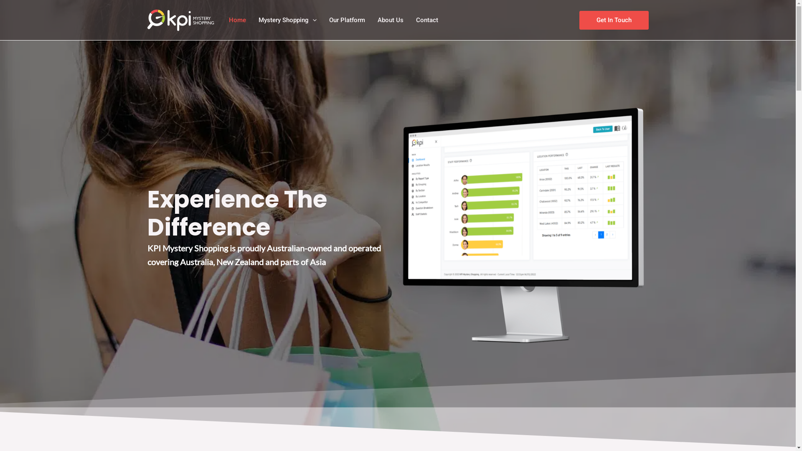 Image resolution: width=802 pixels, height=451 pixels. Describe the element at coordinates (426, 20) in the screenshot. I see `Contact` at that location.